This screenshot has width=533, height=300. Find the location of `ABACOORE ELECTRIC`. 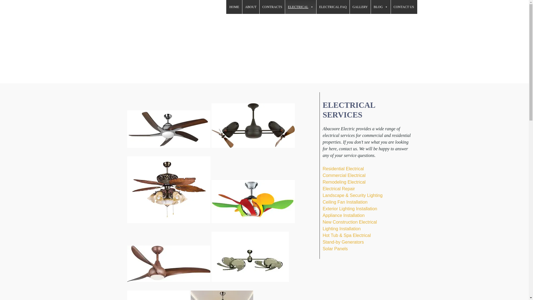

ABACOORE ELECTRIC is located at coordinates (134, 13).